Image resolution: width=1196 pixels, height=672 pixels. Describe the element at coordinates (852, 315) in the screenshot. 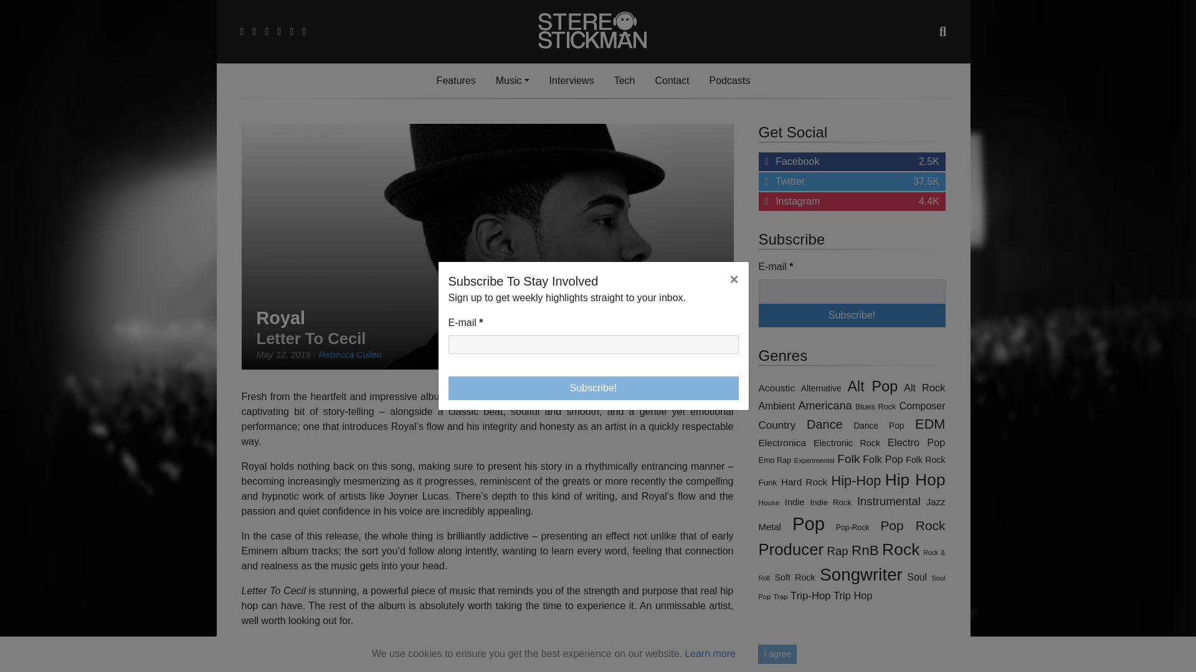

I see `Subscribe!` at that location.